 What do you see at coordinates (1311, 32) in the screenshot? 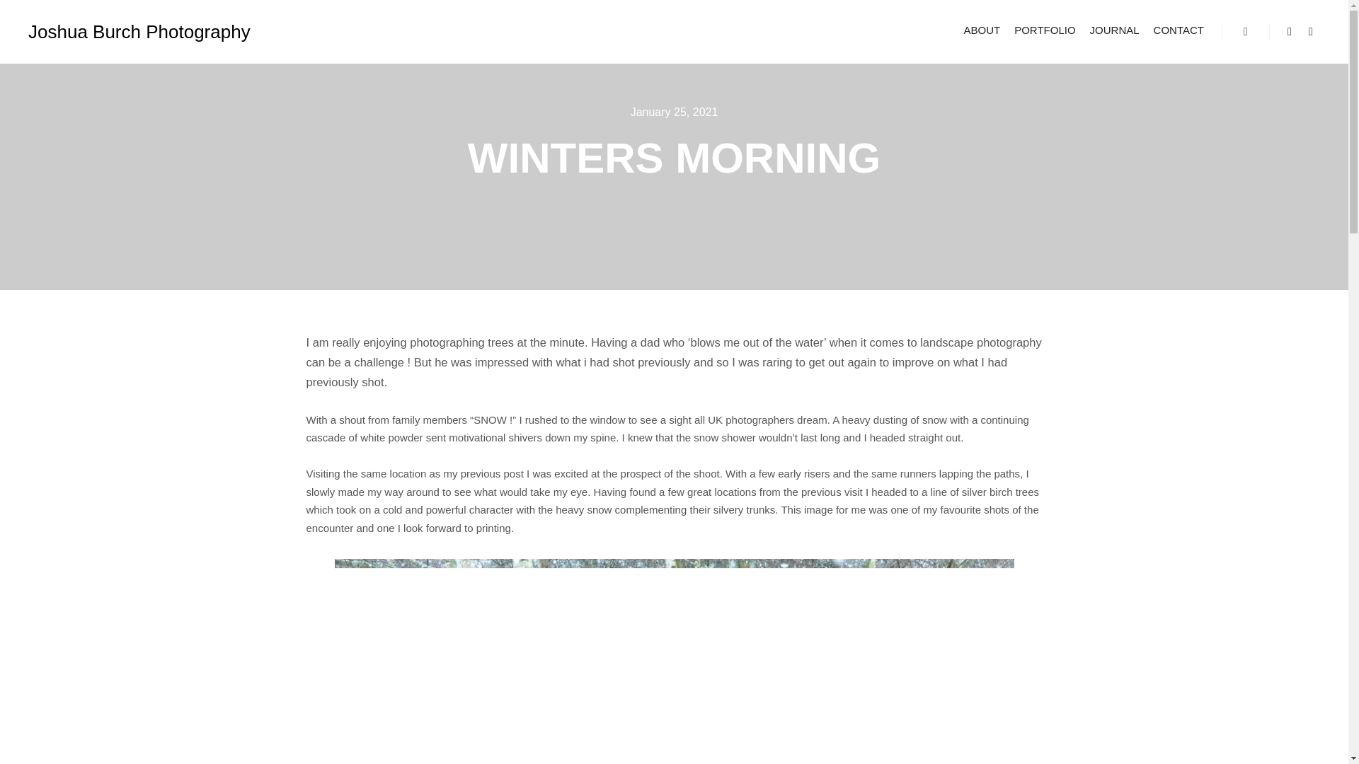
I see `Instagram` at bounding box center [1311, 32].